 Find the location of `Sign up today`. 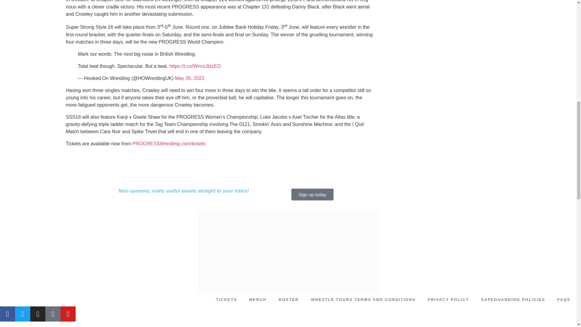

Sign up today is located at coordinates (312, 194).